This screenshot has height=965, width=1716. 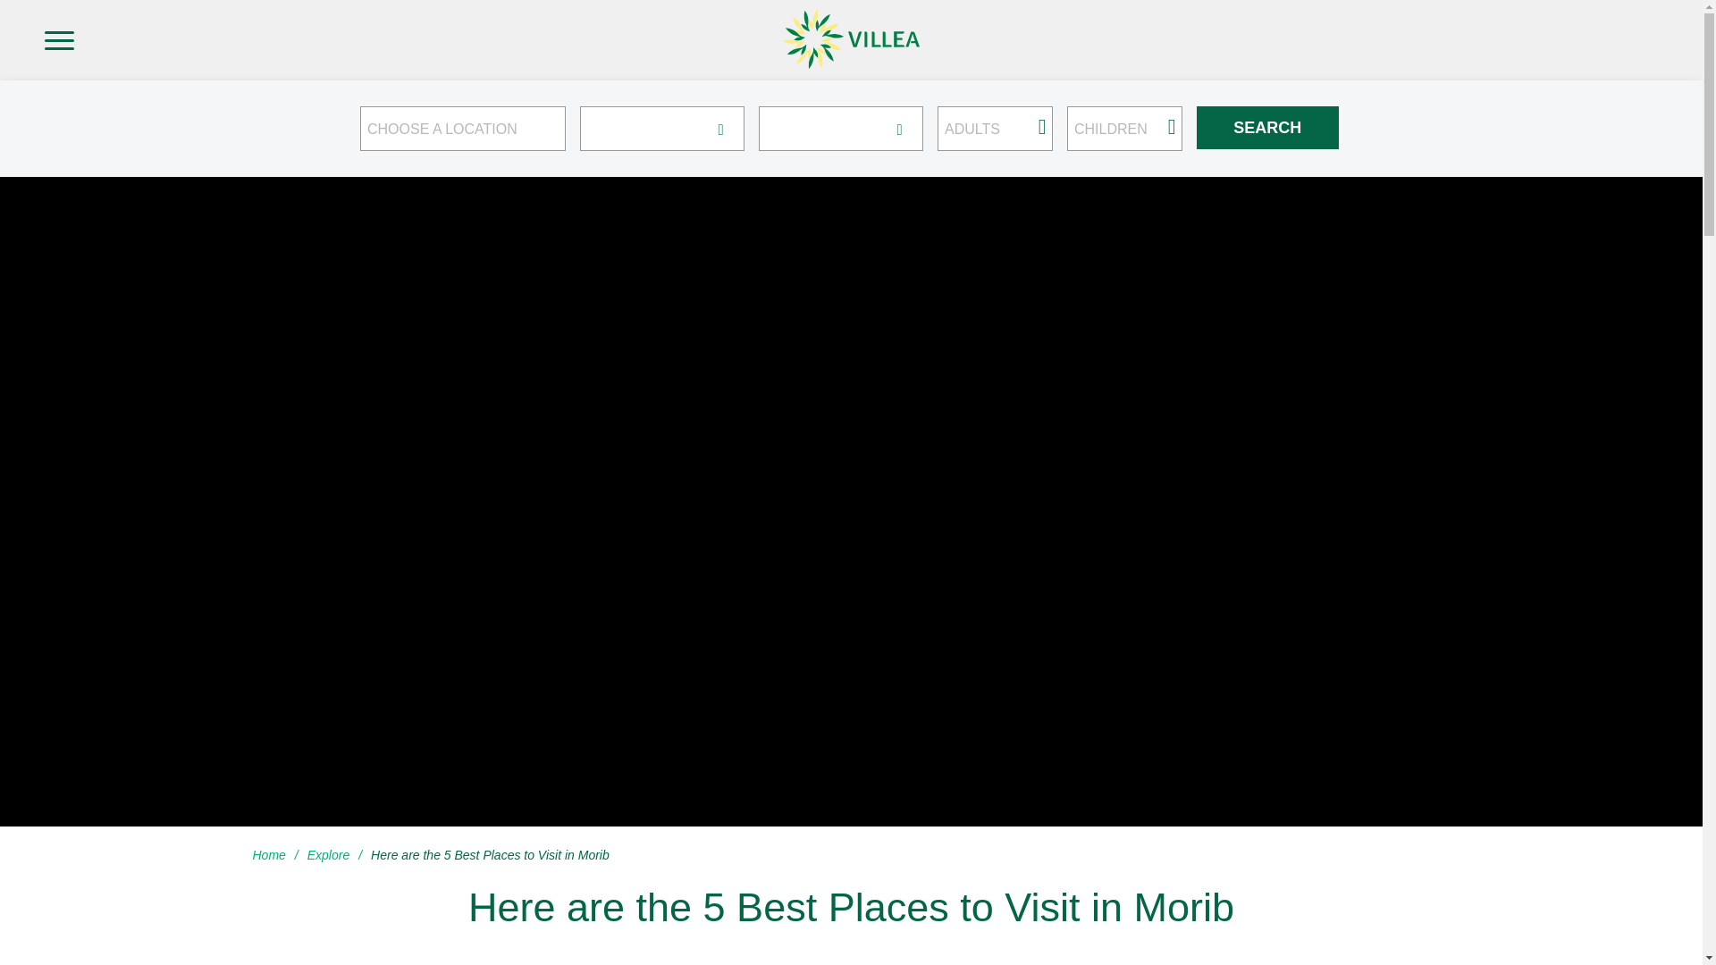 I want to click on SEARCH, so click(x=1267, y=127).